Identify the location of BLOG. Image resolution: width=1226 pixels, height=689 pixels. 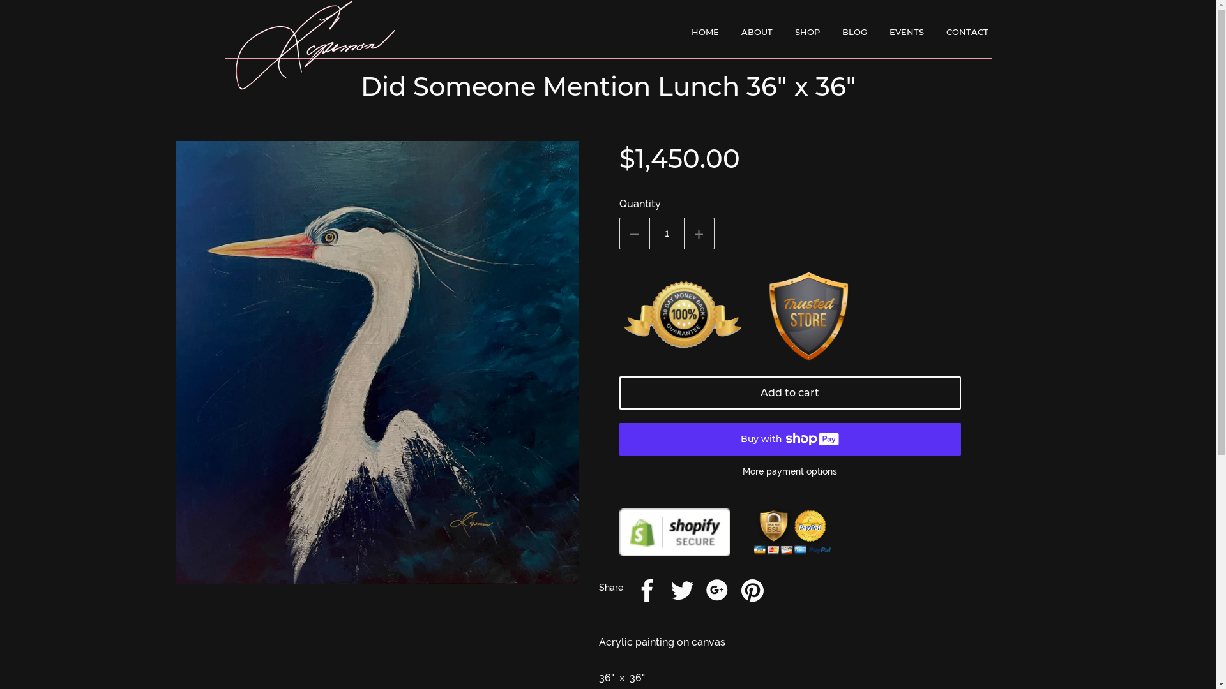
(856, 32).